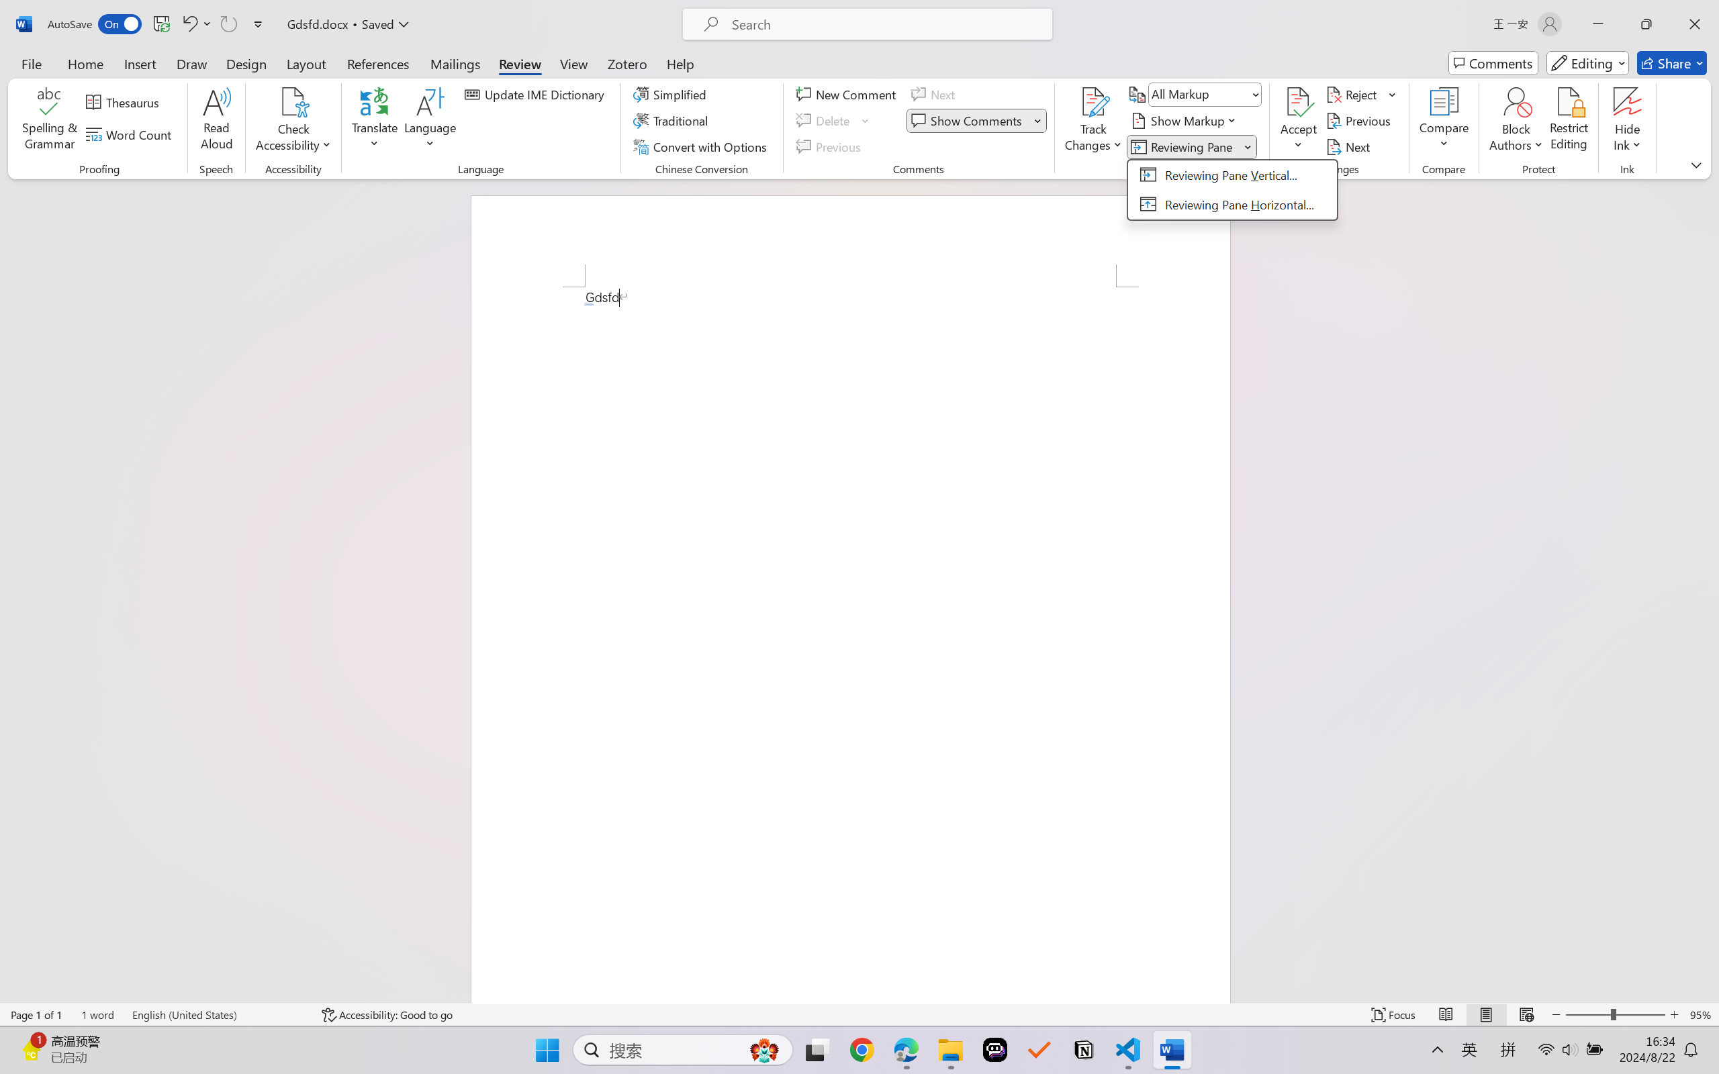 This screenshot has height=1074, width=1719. Describe the element at coordinates (834, 121) in the screenshot. I see `Delete` at that location.